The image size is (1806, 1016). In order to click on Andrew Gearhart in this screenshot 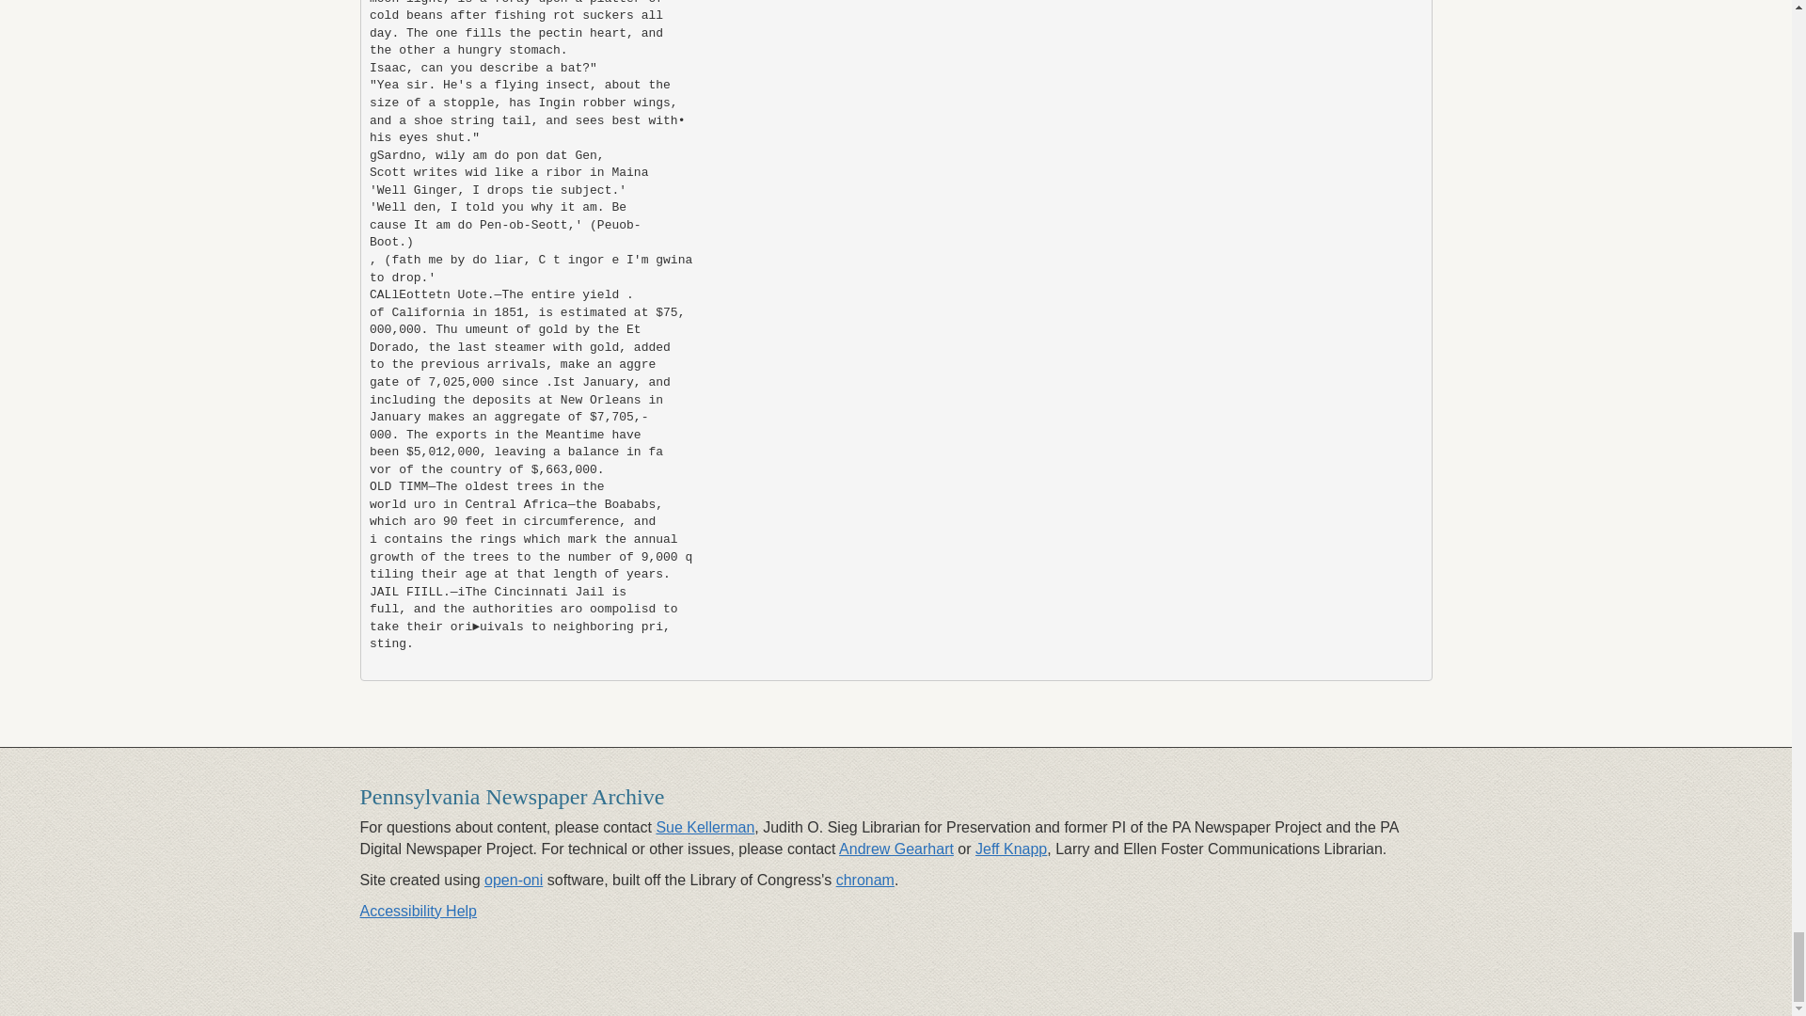, I will do `click(895, 849)`.